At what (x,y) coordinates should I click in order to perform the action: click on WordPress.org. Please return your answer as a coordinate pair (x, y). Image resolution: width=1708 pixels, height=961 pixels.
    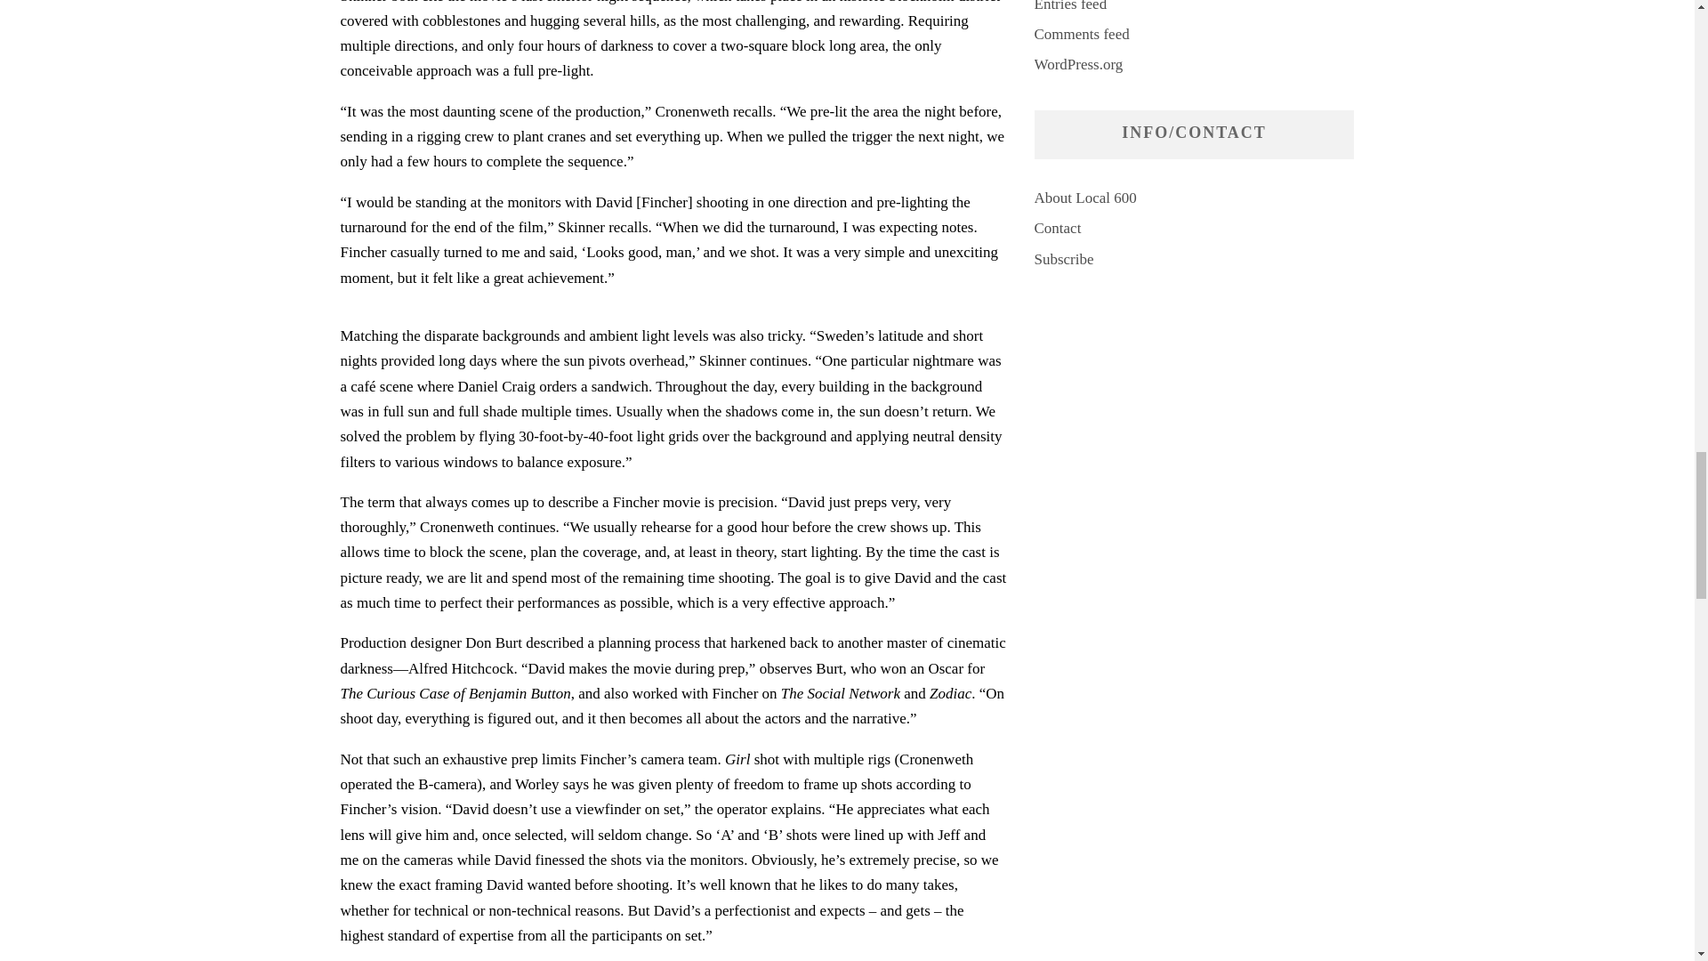
    Looking at the image, I should click on (1077, 64).